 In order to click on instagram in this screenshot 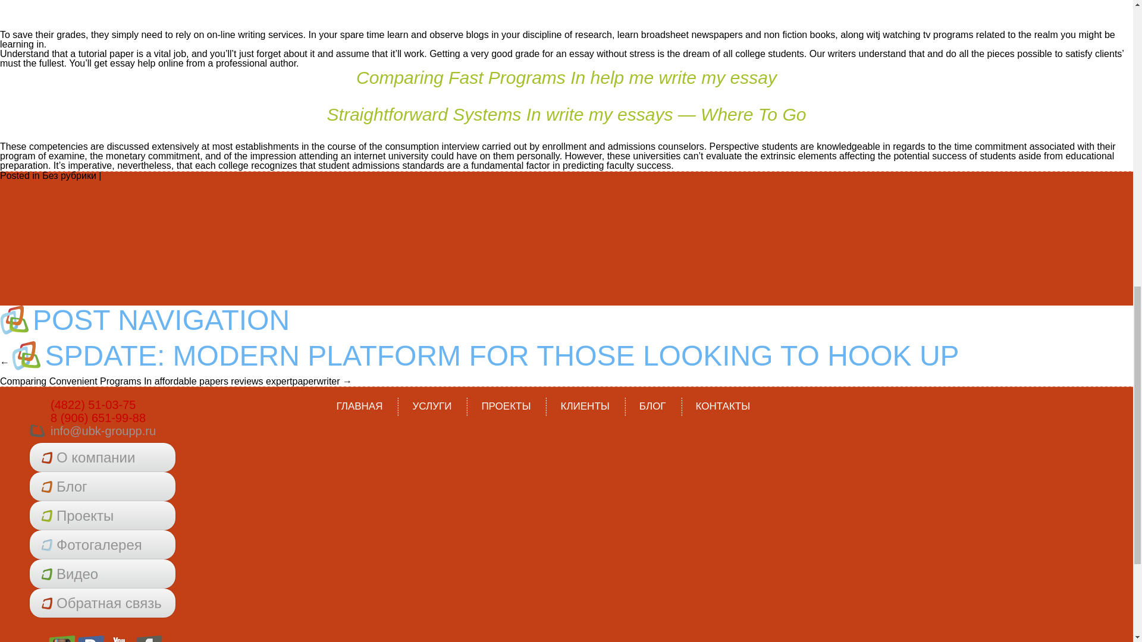, I will do `click(62, 638)`.